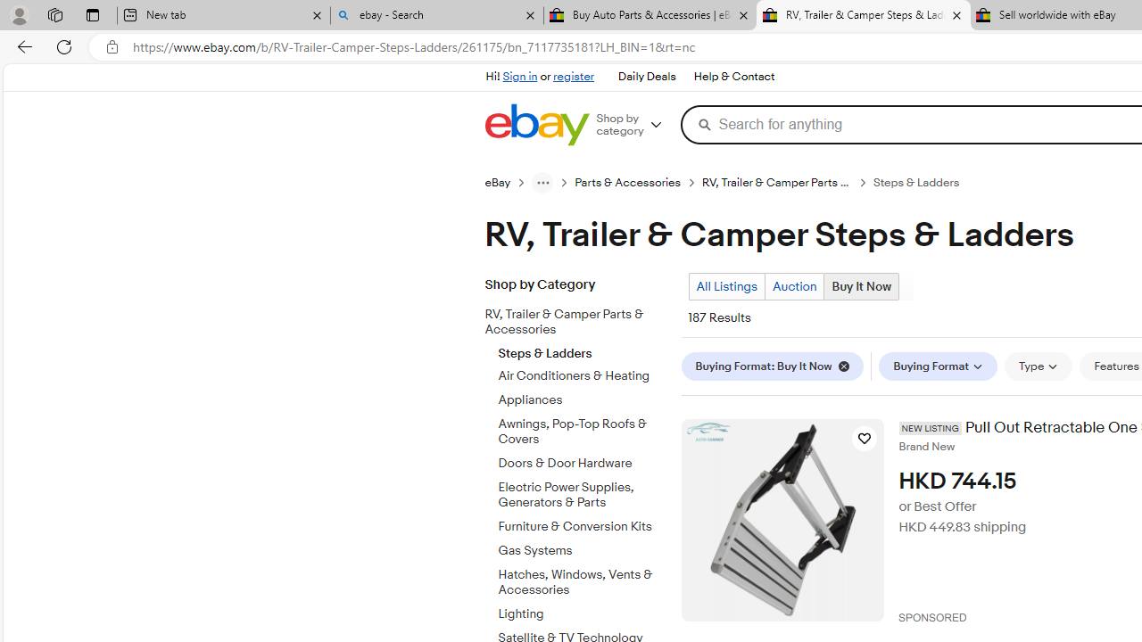  I want to click on Lighting, so click(583, 611).